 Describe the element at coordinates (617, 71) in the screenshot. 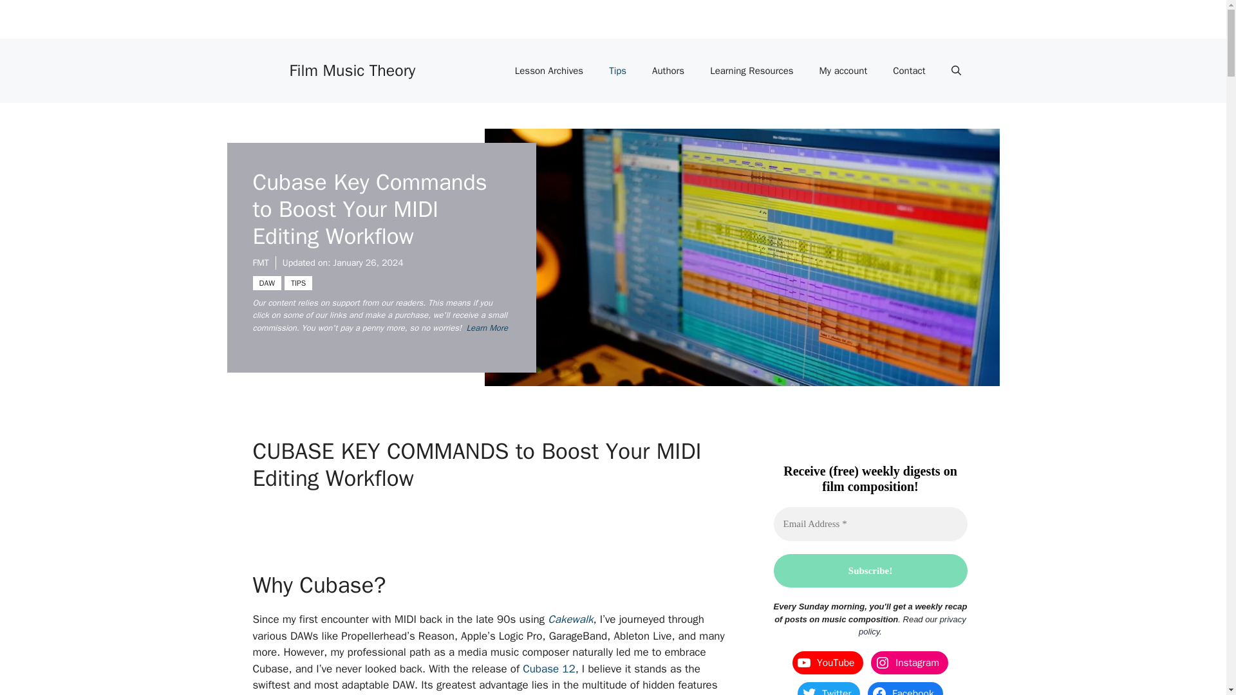

I see `Tips` at that location.